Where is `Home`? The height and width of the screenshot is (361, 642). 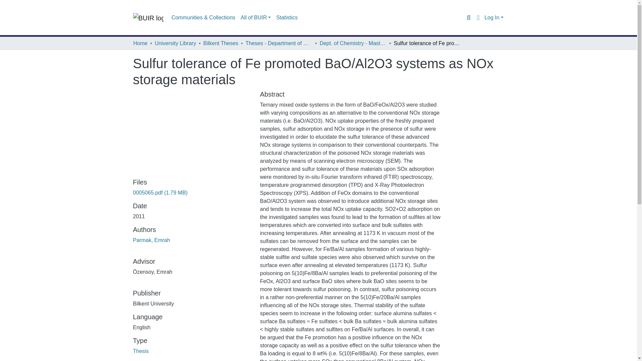
Home is located at coordinates (140, 43).